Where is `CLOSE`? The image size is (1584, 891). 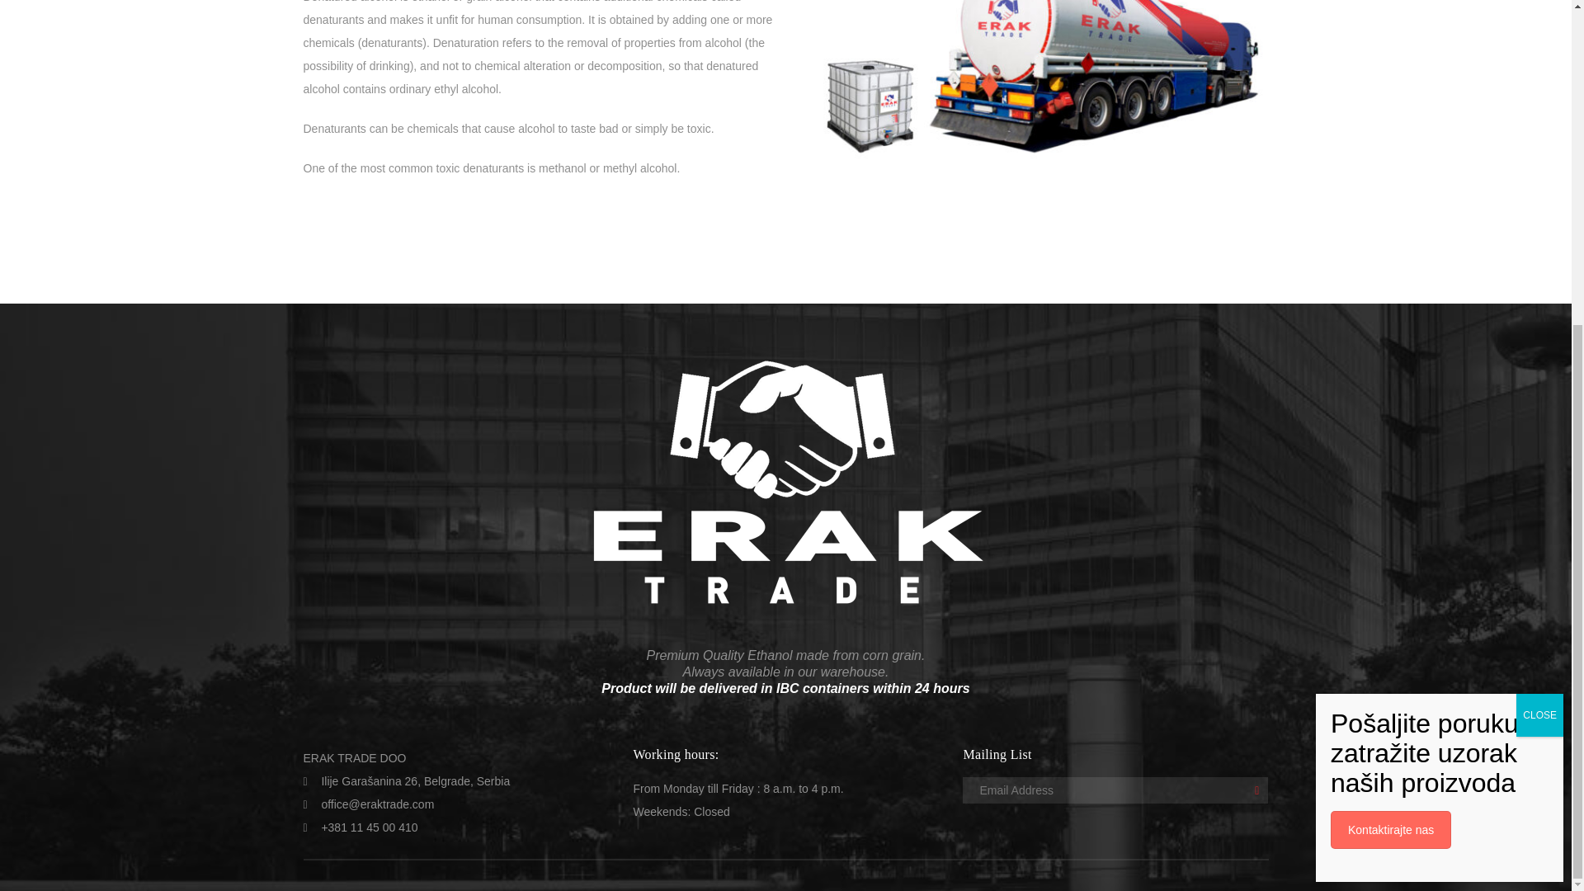
CLOSE is located at coordinates (1539, 211).